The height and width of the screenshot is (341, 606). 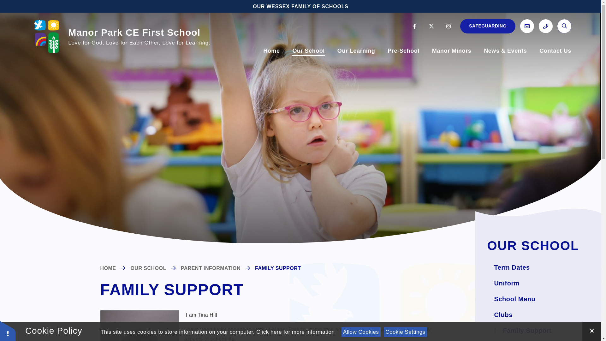 What do you see at coordinates (308, 51) in the screenshot?
I see `Our School` at bounding box center [308, 51].